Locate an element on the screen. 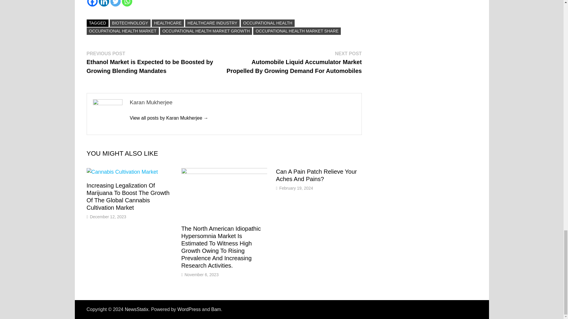  Twitter is located at coordinates (115, 3).